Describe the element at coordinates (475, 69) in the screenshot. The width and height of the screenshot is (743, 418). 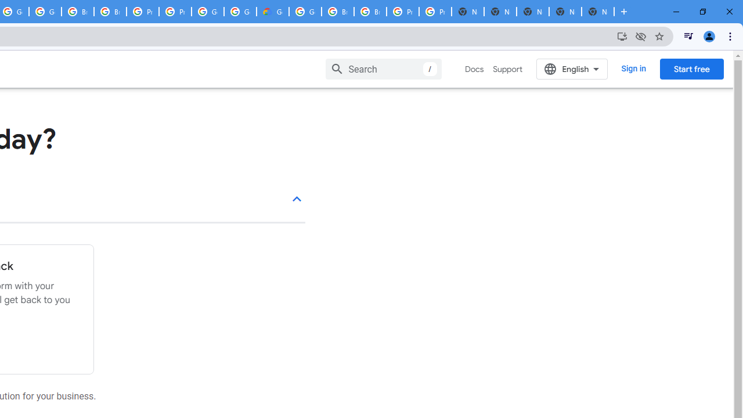
I see `Docs` at that location.